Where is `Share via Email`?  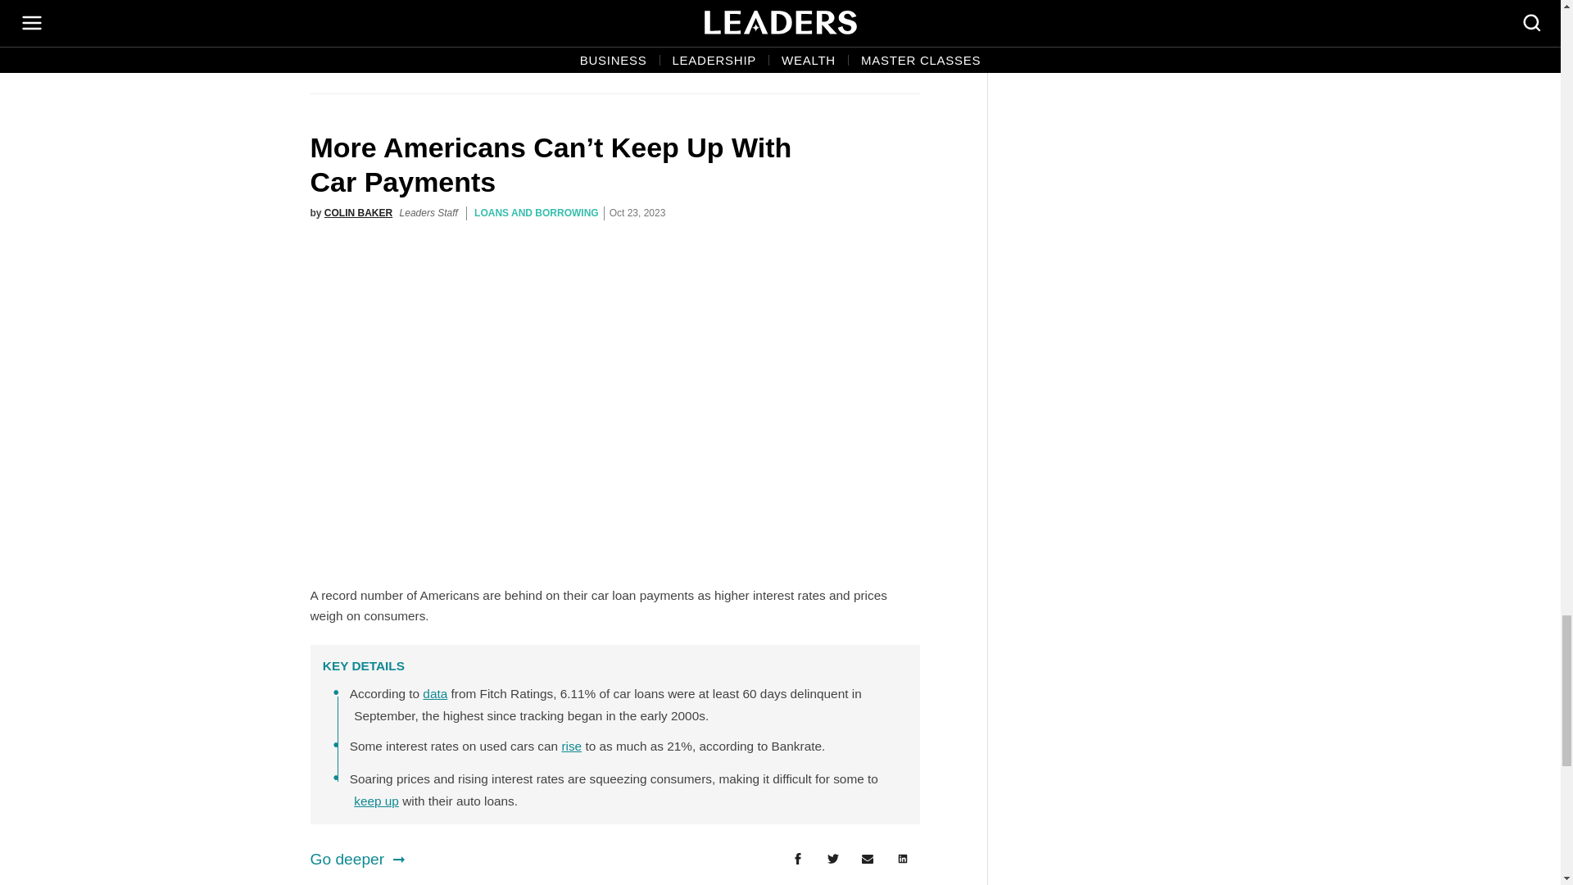
Share via Email is located at coordinates (868, 860).